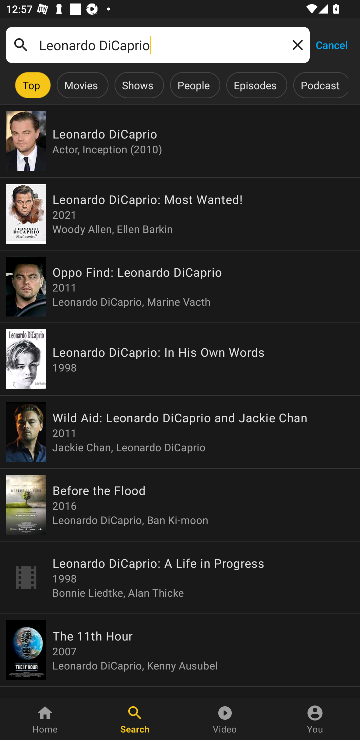 The image size is (360, 740). What do you see at coordinates (320, 85) in the screenshot?
I see `Podcast` at bounding box center [320, 85].